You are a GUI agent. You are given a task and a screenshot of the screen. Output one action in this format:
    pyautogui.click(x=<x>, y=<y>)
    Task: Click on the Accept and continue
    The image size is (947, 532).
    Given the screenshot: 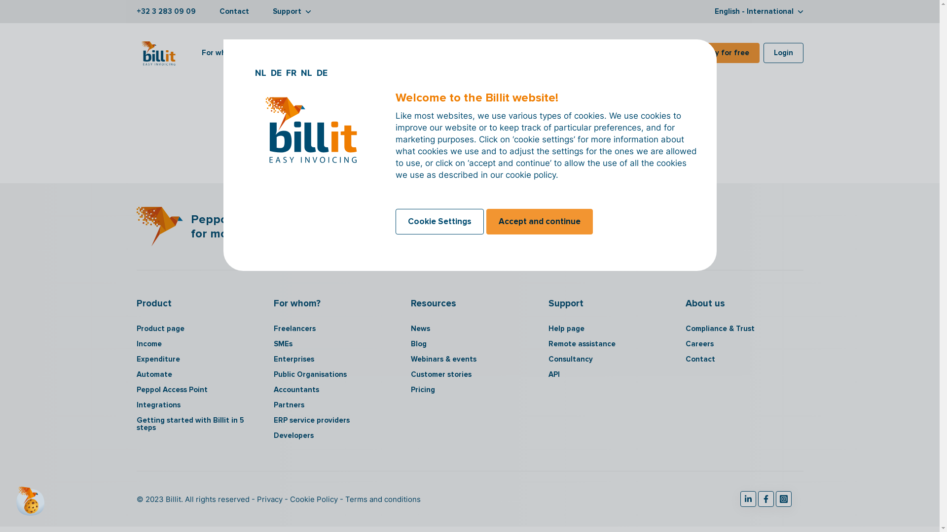 What is the action you would take?
    pyautogui.click(x=540, y=222)
    